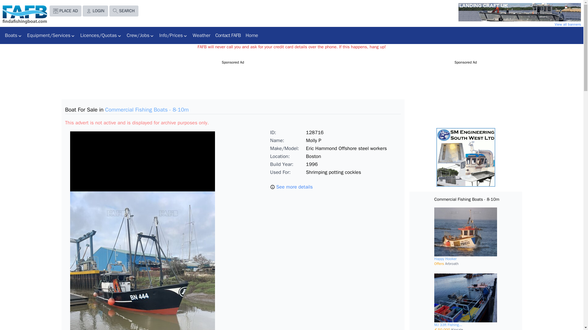  Describe the element at coordinates (124, 11) in the screenshot. I see `SEARCH` at that location.